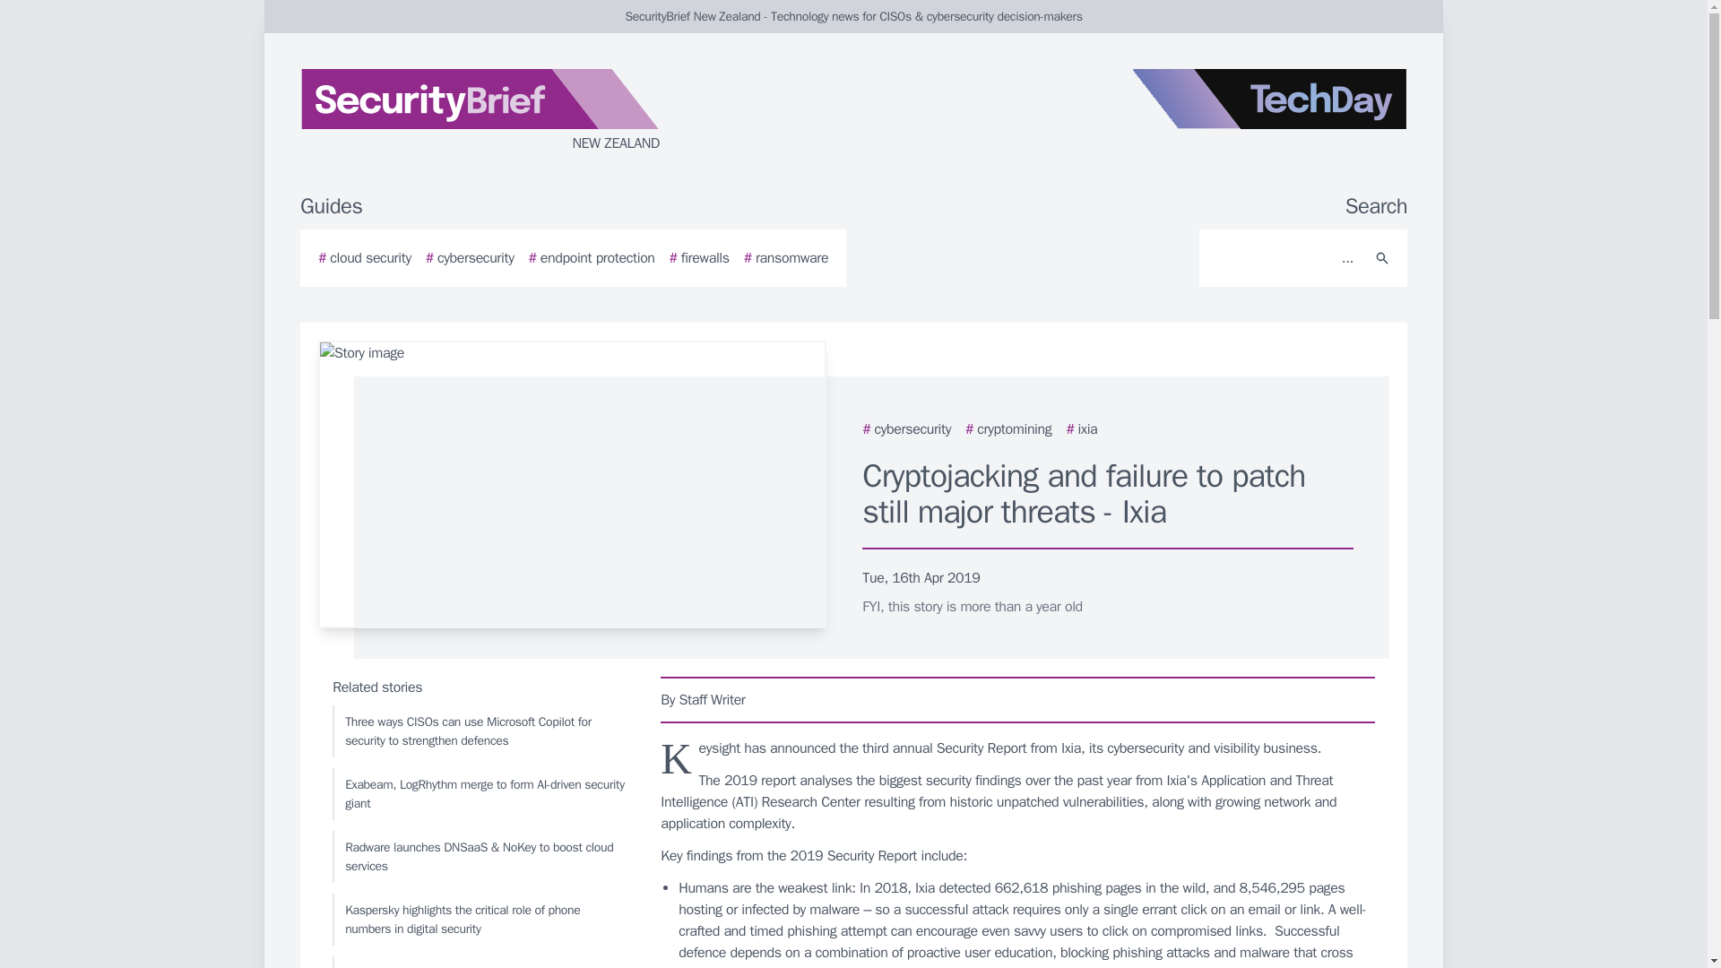  What do you see at coordinates (480, 794) in the screenshot?
I see `Exabeam, LogRhythm merge to form AI-driven security giant` at bounding box center [480, 794].